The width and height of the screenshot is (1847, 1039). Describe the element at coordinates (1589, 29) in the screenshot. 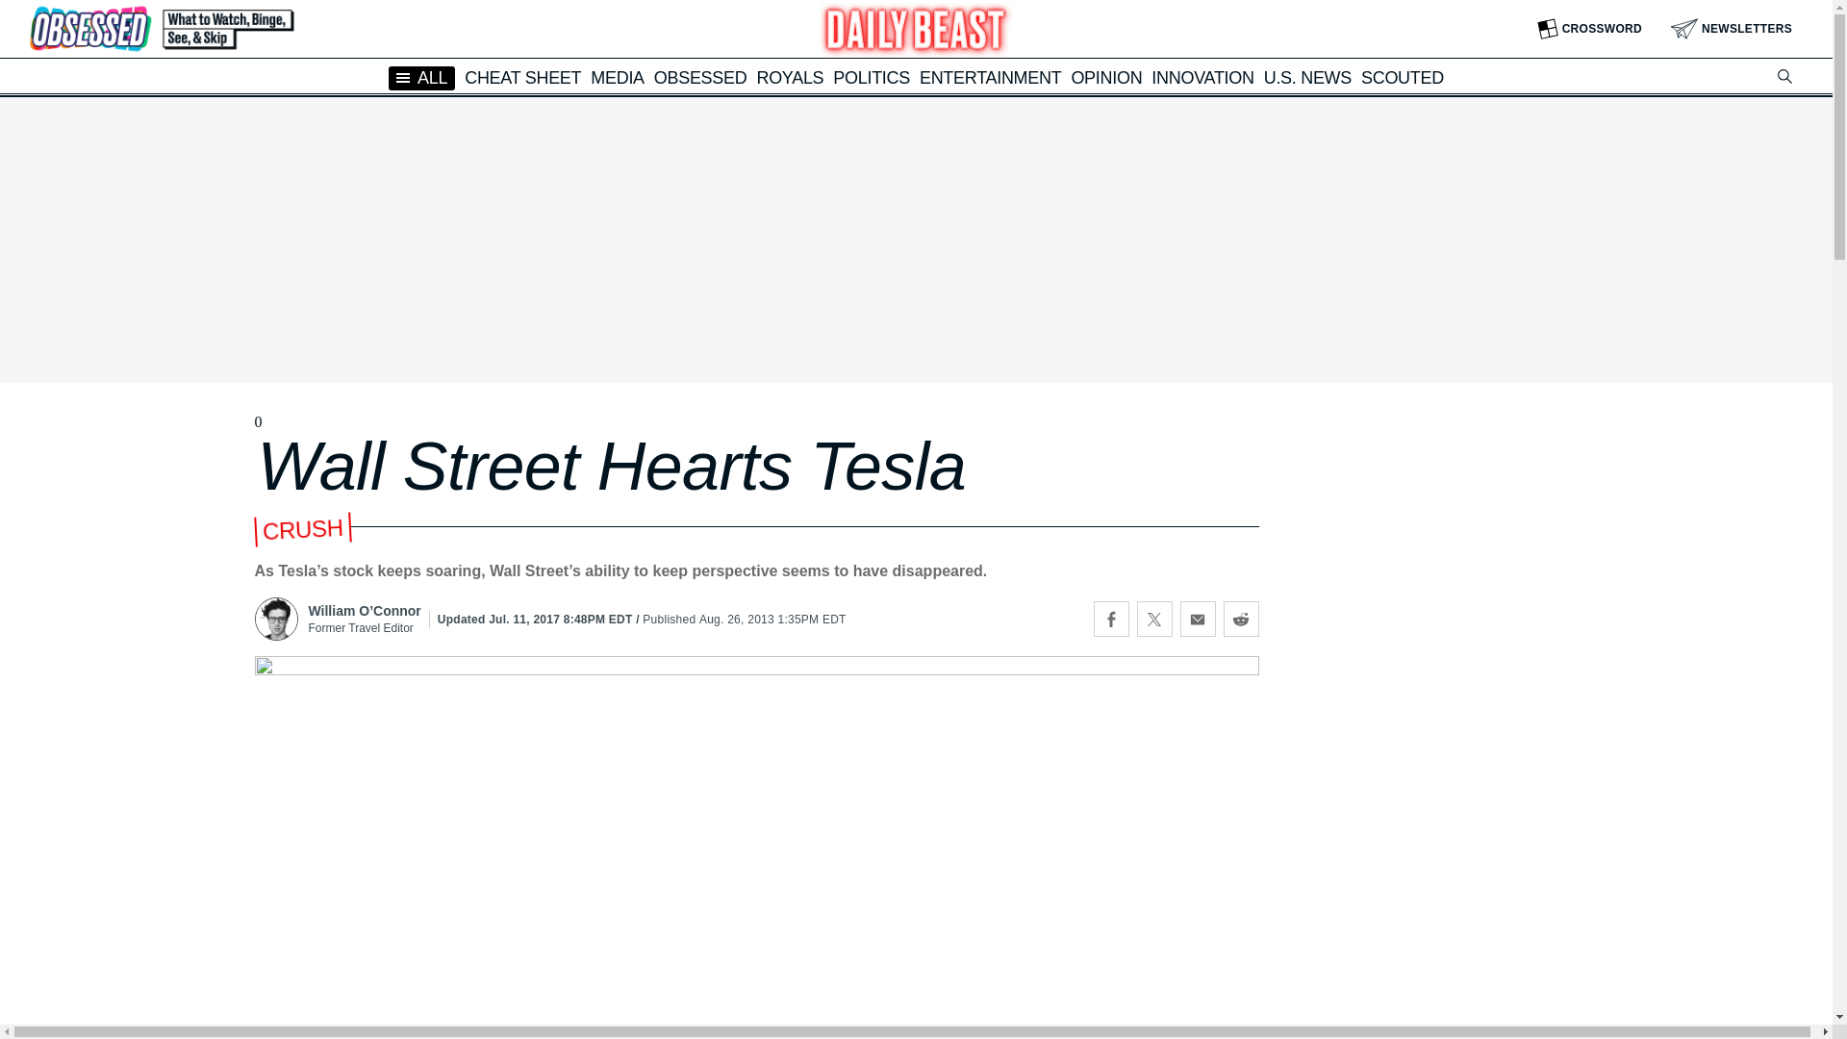

I see `CROSSWORD` at that location.